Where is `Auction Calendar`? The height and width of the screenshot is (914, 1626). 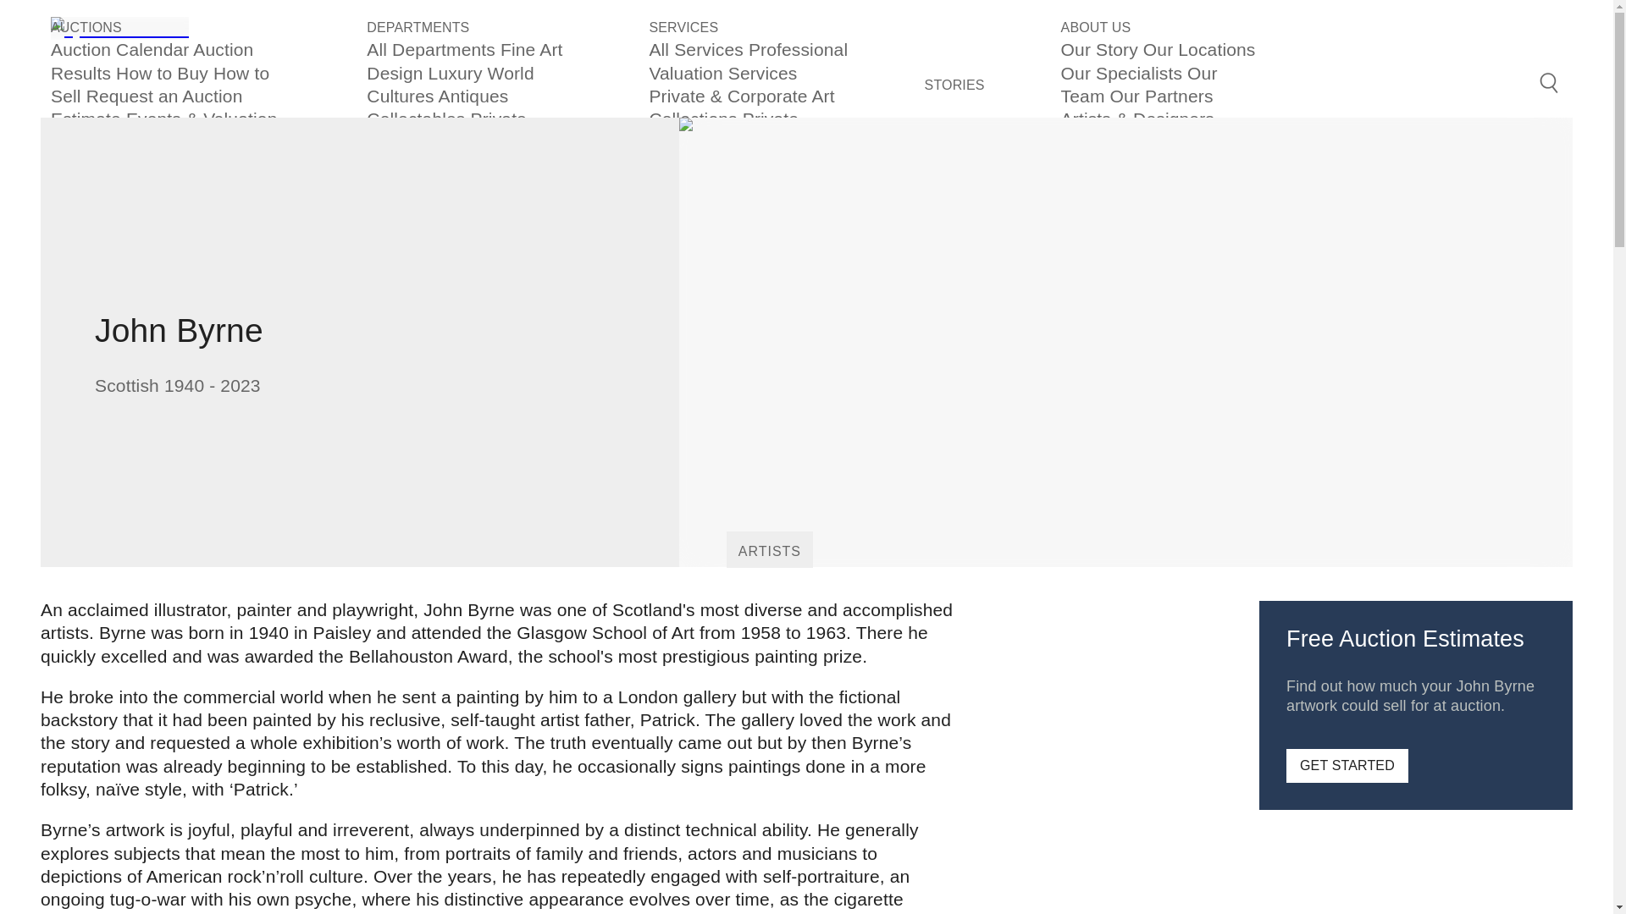
Auction Calendar is located at coordinates (122, 49).